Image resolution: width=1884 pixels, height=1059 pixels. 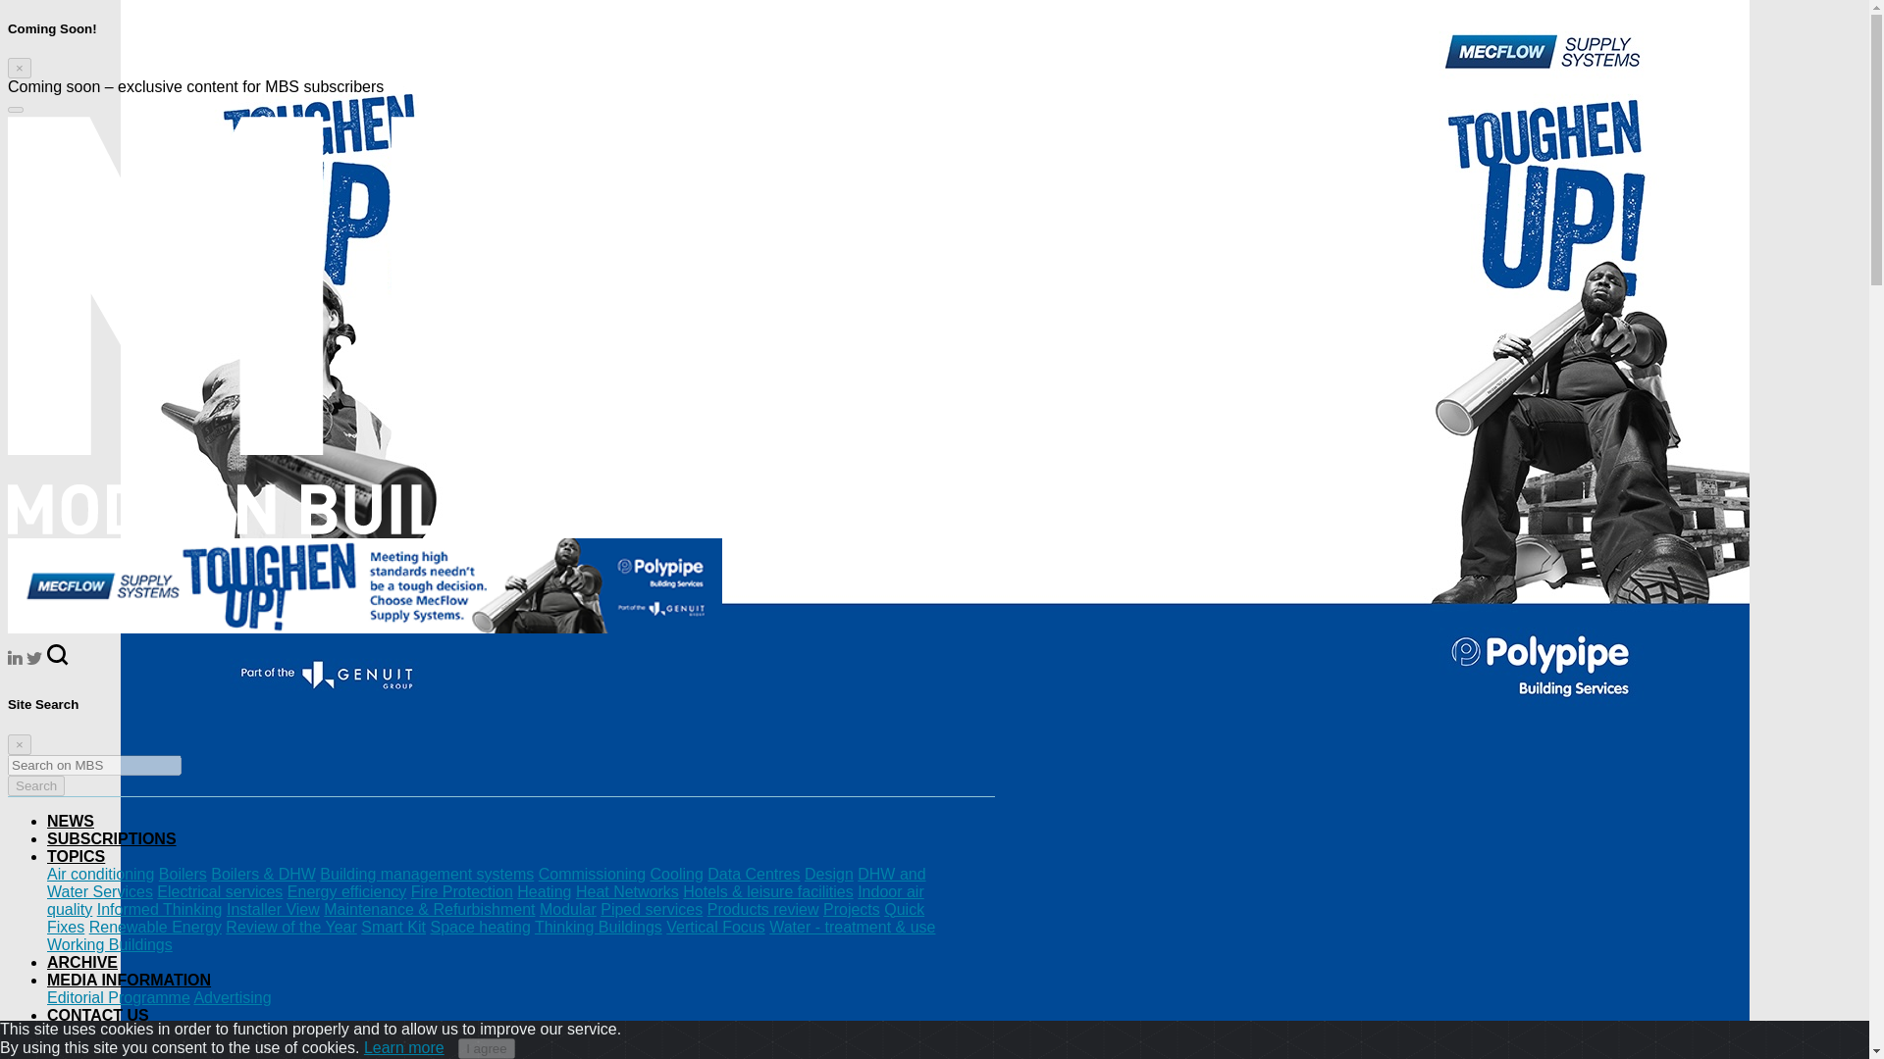 What do you see at coordinates (544, 891) in the screenshot?
I see `Heating` at bounding box center [544, 891].